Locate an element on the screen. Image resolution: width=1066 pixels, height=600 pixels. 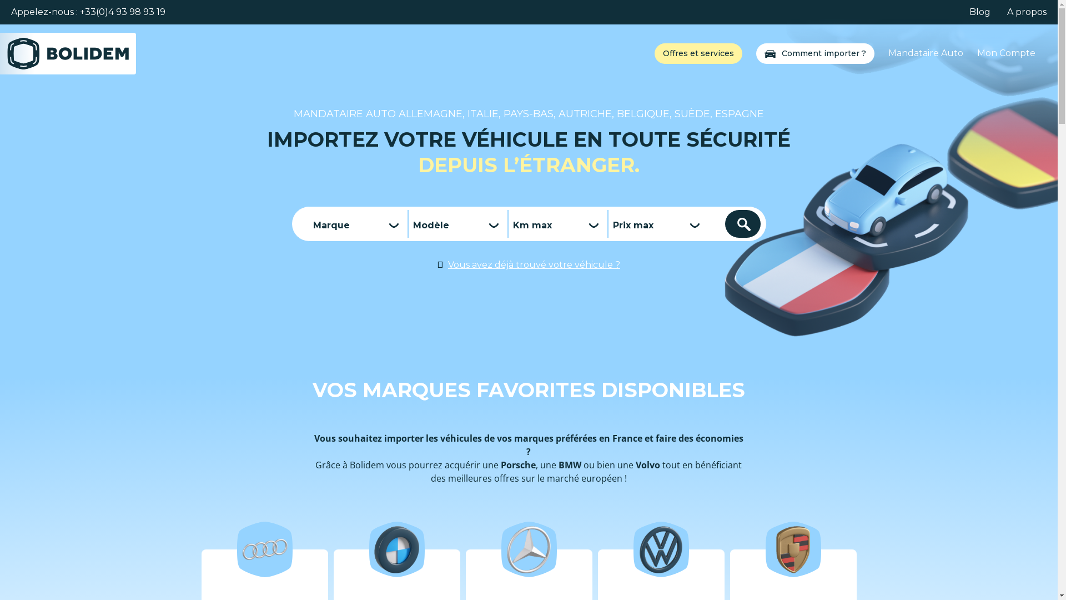
Offres et services is located at coordinates (698, 53).